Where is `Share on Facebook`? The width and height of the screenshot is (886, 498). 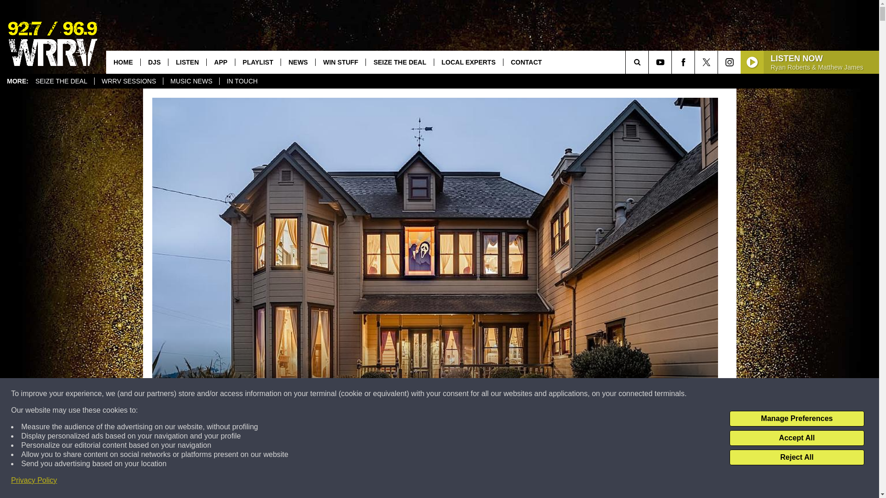 Share on Facebook is located at coordinates (315, 481).